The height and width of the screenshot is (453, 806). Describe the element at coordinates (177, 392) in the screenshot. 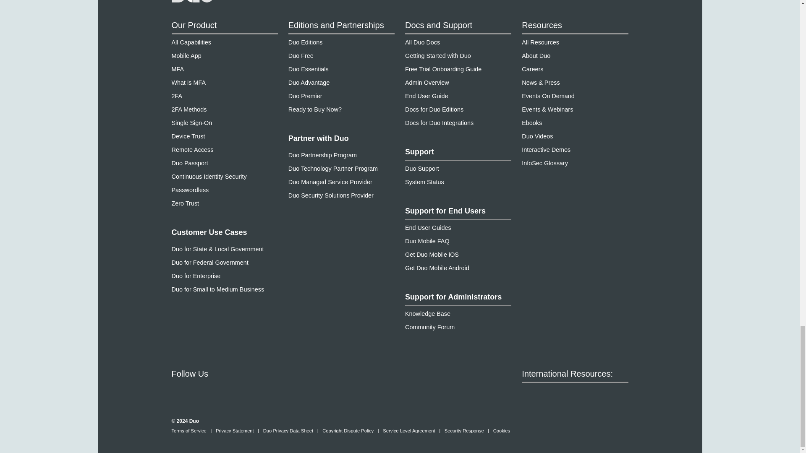

I see `Duo Security on Facebook` at that location.